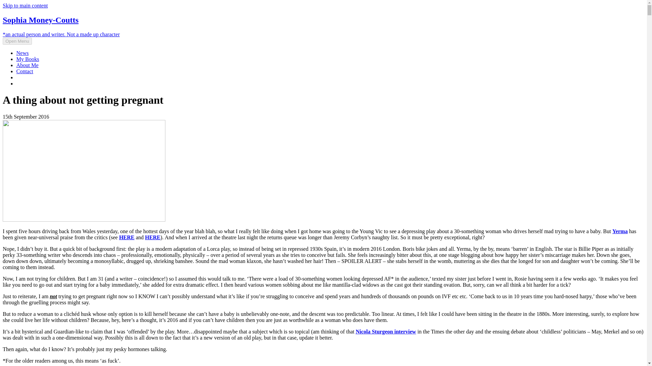 This screenshot has width=652, height=366. Describe the element at coordinates (25, 5) in the screenshot. I see `Skip to main content` at that location.